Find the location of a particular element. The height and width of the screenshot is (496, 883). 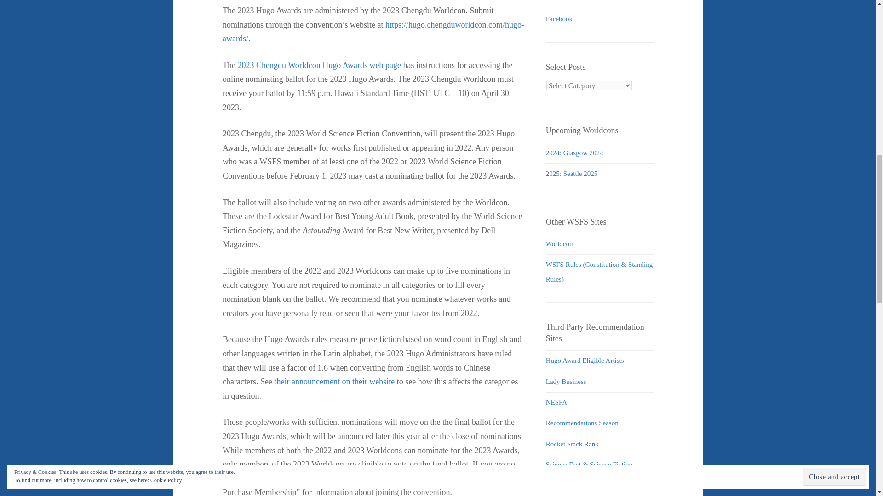

2023 Chengdu Worldcon Hugo Awards web page is located at coordinates (319, 65).